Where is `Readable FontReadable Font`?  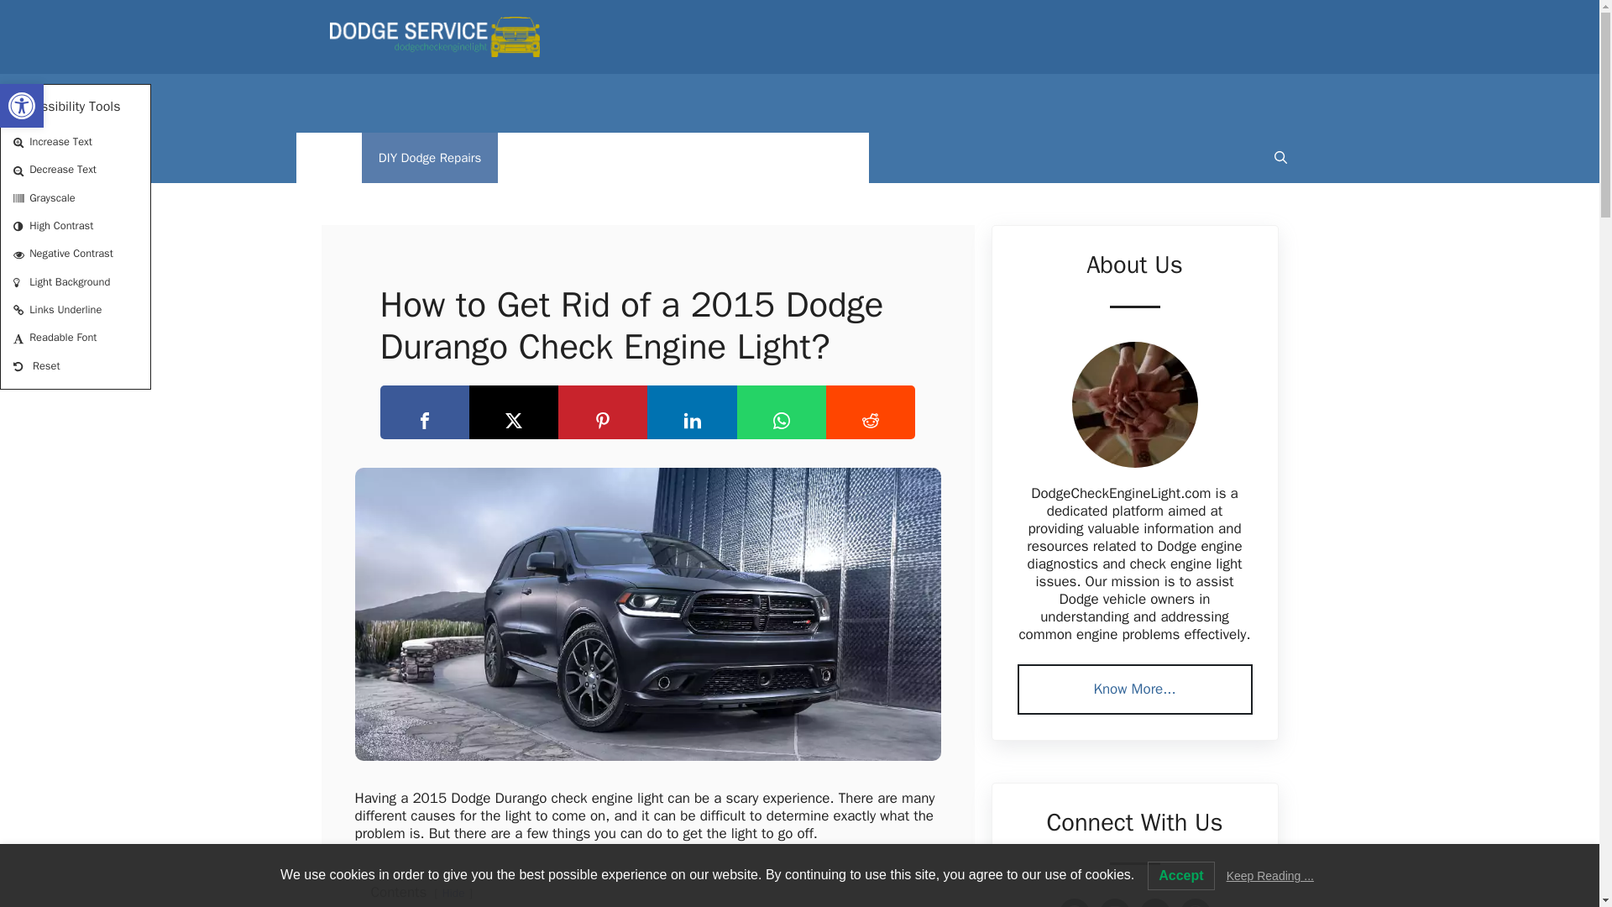
Readable FontReadable Font is located at coordinates (76, 338).